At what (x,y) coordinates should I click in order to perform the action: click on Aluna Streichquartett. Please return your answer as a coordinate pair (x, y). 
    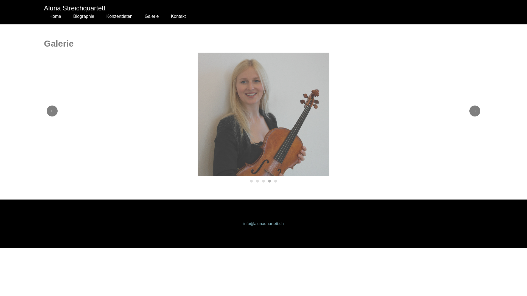
    Looking at the image, I should click on (75, 8).